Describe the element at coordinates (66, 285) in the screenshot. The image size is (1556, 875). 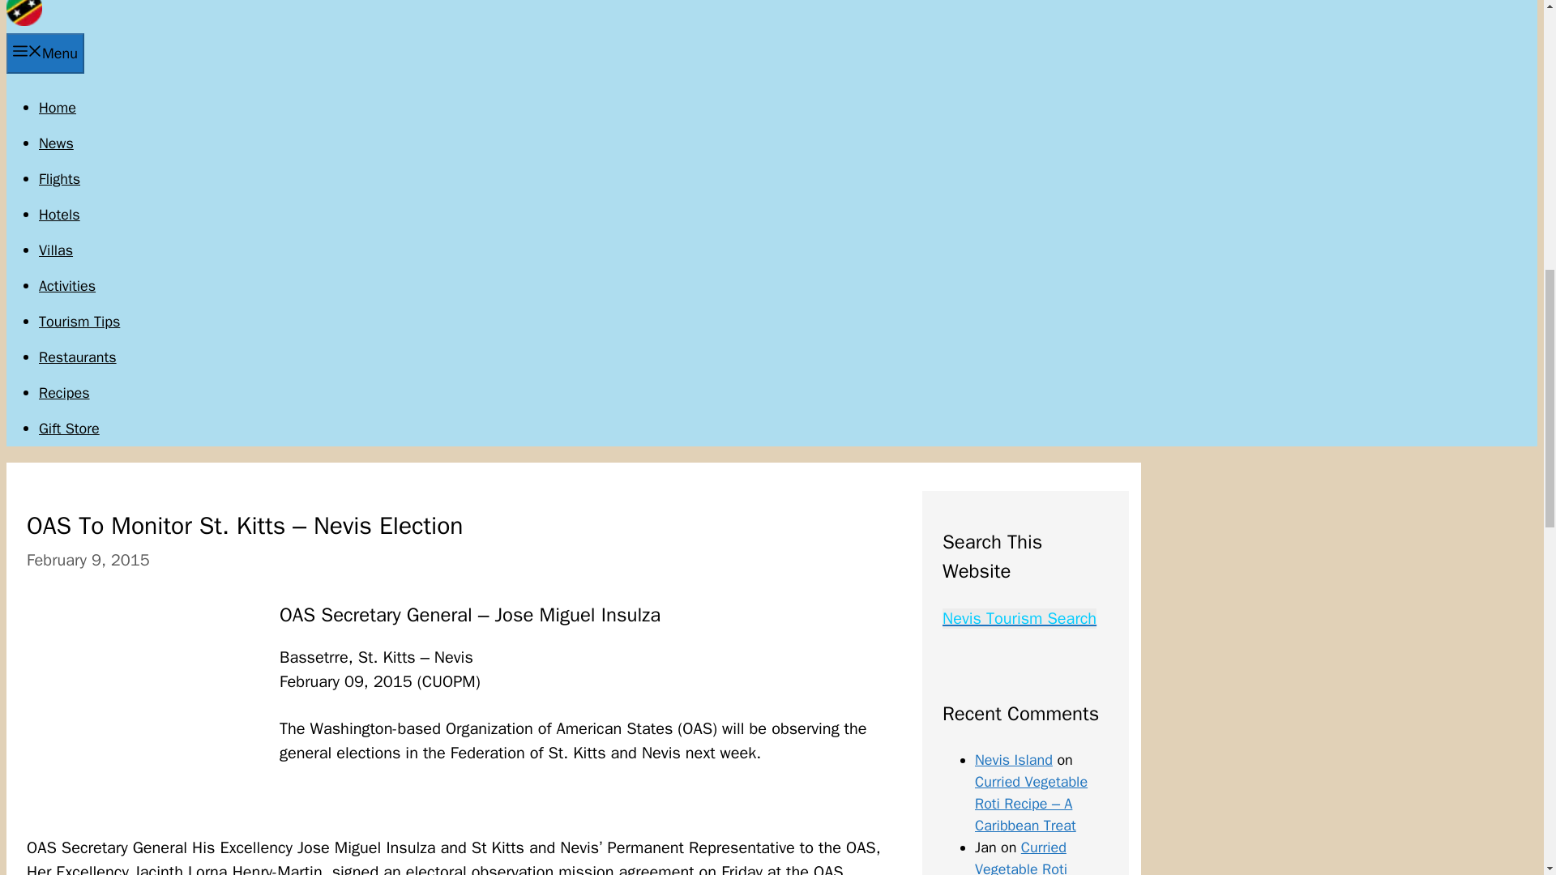
I see `Activities` at that location.